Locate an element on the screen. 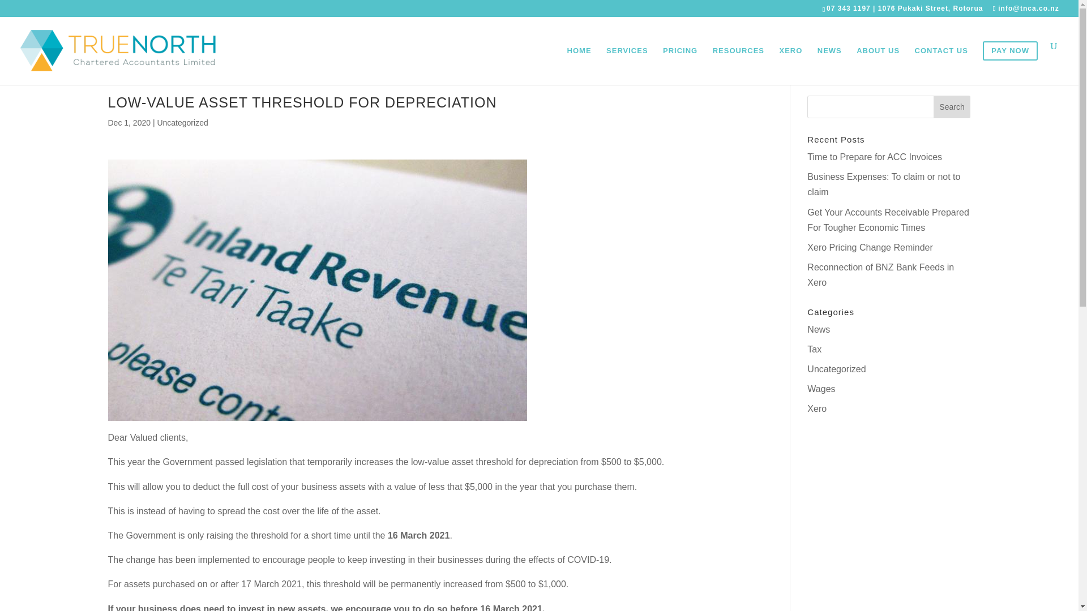 This screenshot has height=611, width=1087. Xero Pricing Change Reminder is located at coordinates (870, 247).